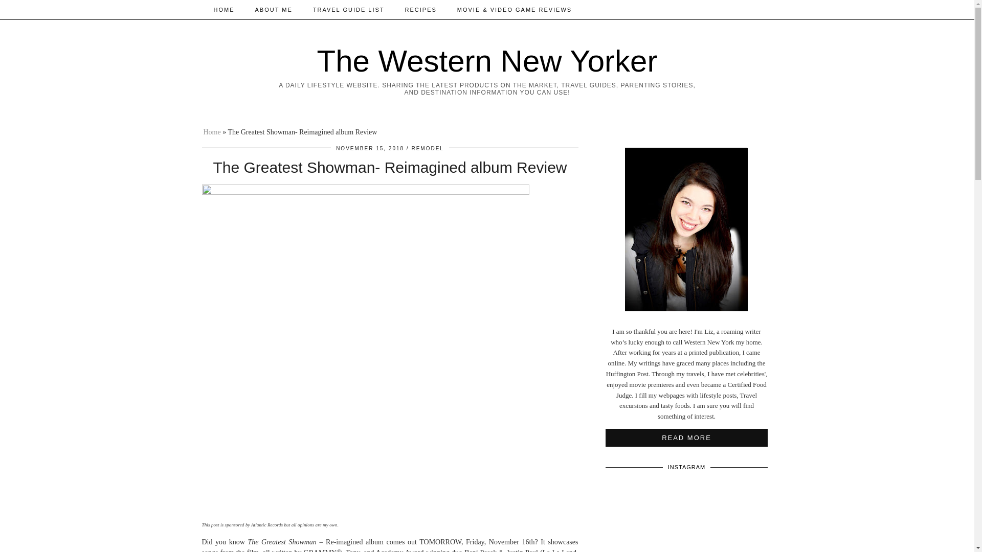  Describe the element at coordinates (224, 9) in the screenshot. I see `HOME` at that location.